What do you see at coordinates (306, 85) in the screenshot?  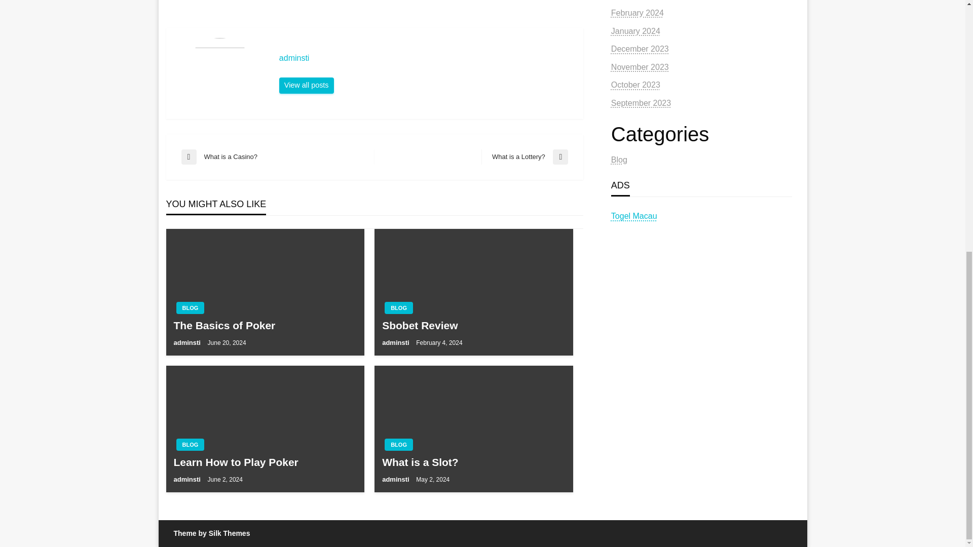 I see `adminsti` at bounding box center [306, 85].